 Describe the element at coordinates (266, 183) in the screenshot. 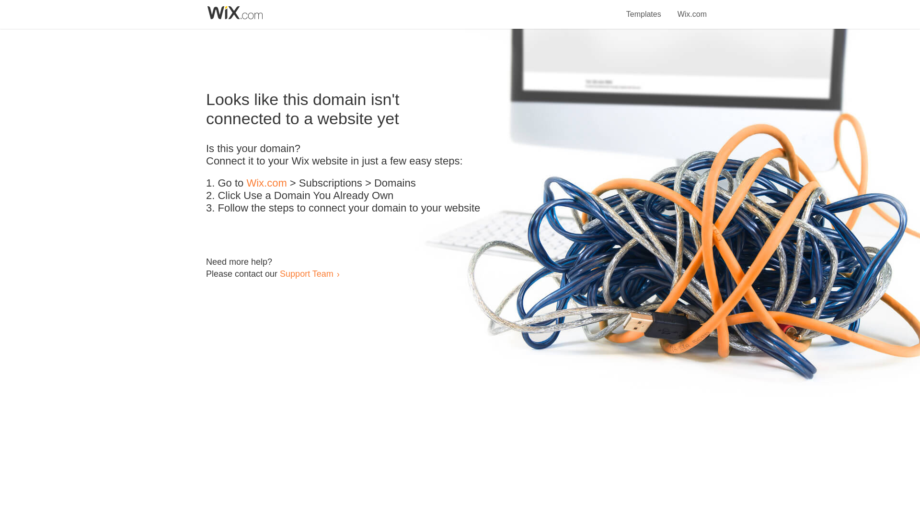

I see `Wix.com` at that location.